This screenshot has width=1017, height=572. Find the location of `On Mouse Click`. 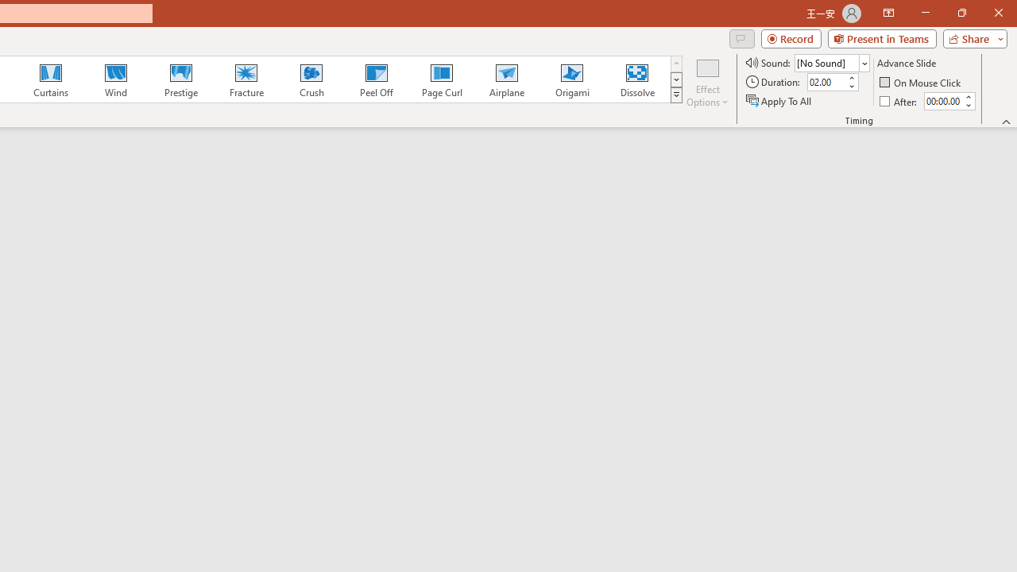

On Mouse Click is located at coordinates (922, 83).